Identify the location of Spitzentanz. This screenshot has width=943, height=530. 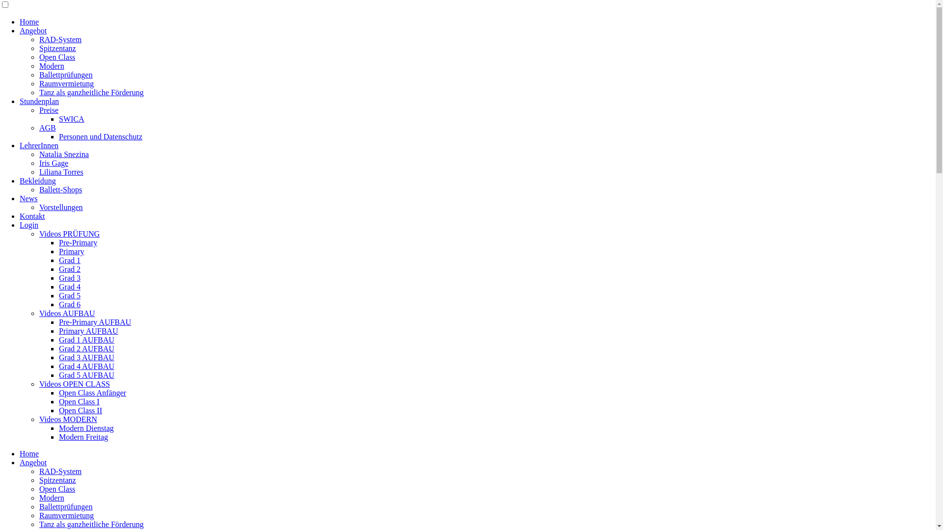
(58, 48).